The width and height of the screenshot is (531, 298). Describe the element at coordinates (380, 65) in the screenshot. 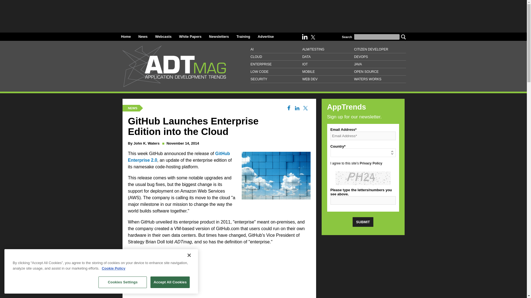

I see `JAVA` at that location.